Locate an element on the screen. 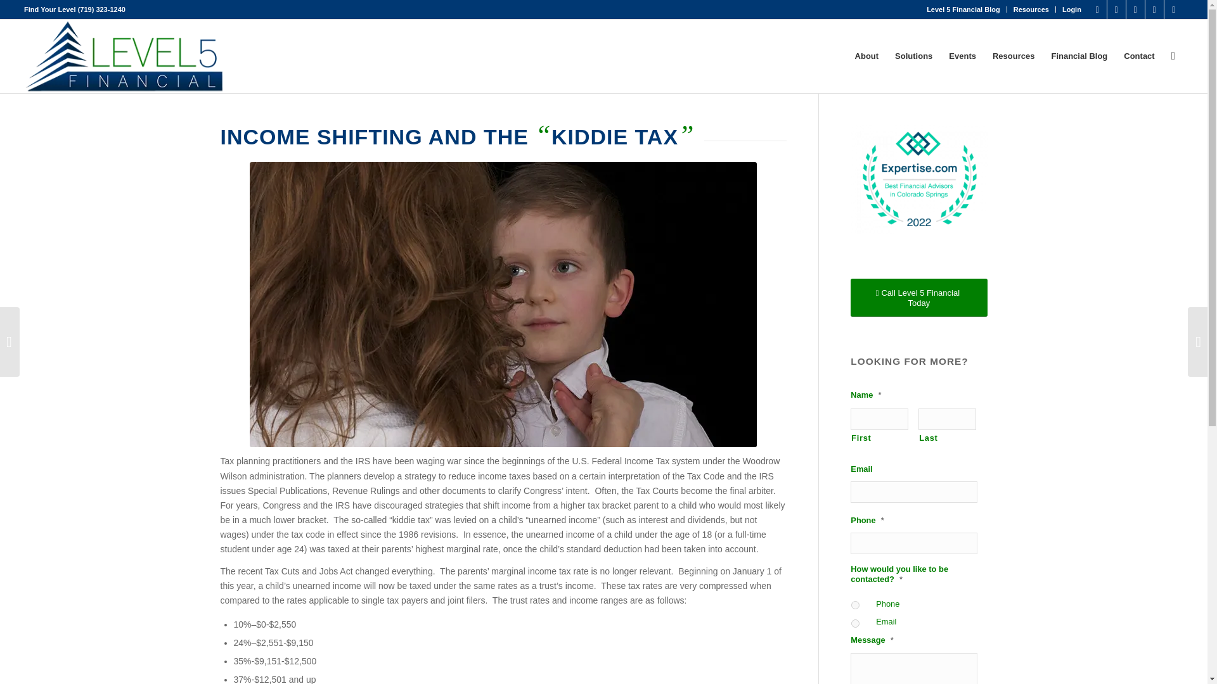 This screenshot has width=1217, height=684. Facebook is located at coordinates (1097, 9).